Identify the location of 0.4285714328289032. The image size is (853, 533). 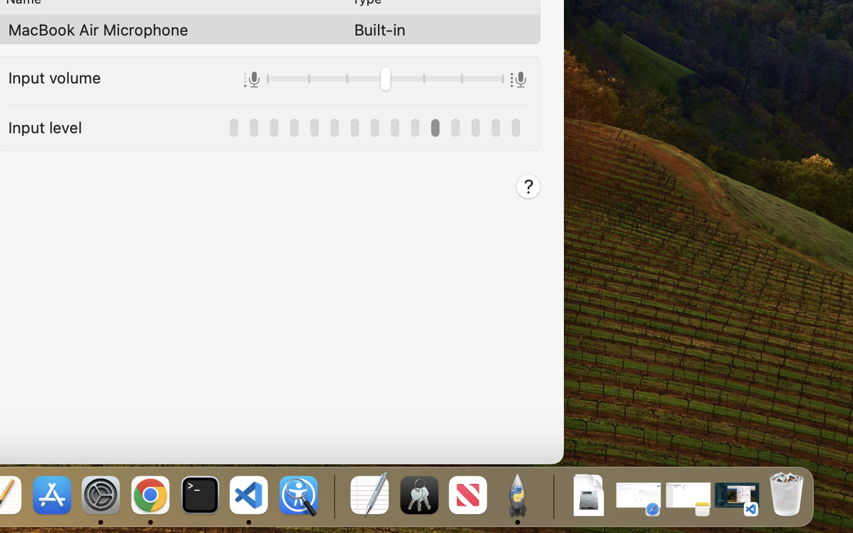
(333, 496).